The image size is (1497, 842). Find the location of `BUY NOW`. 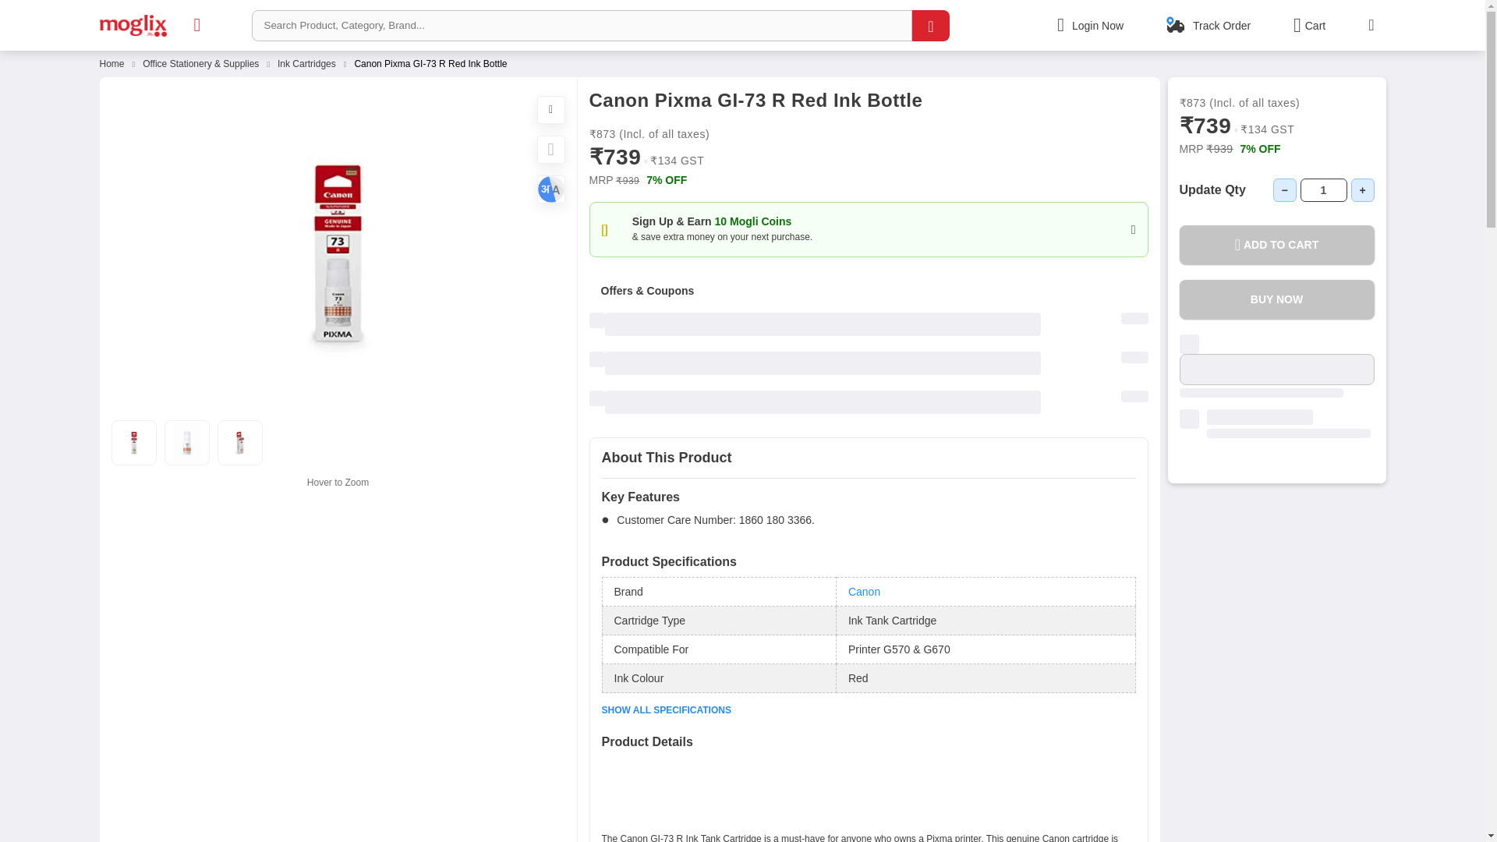

BUY NOW is located at coordinates (1276, 299).